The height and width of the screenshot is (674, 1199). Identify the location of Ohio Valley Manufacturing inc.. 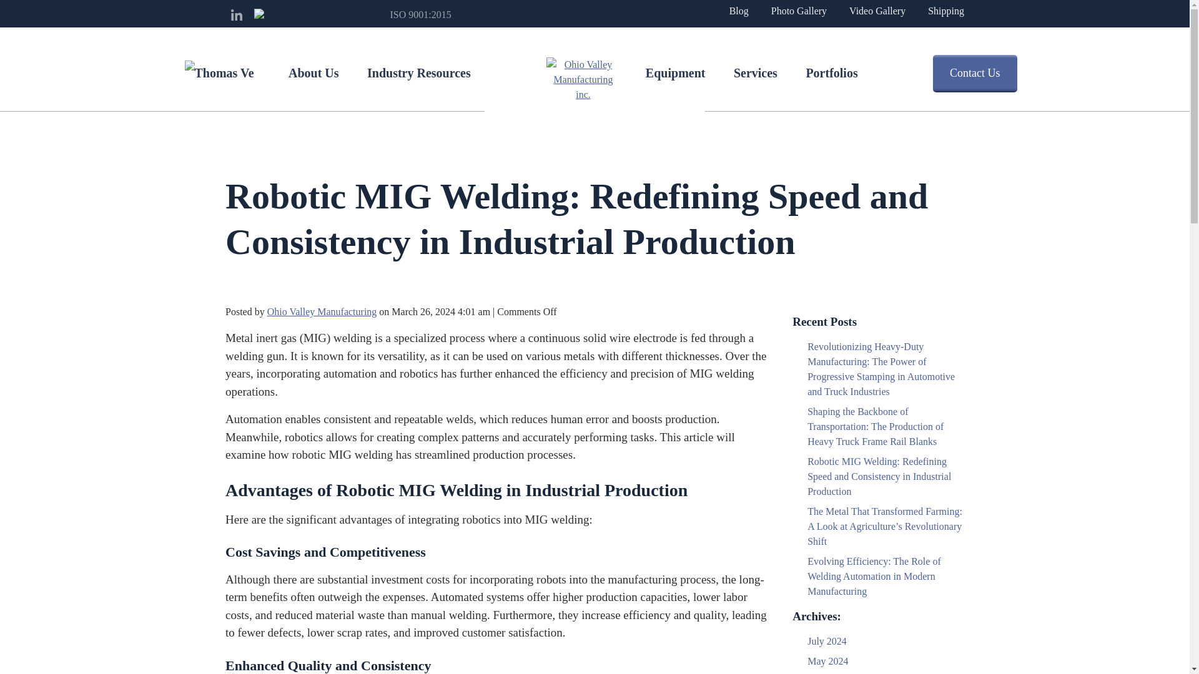
(582, 80).